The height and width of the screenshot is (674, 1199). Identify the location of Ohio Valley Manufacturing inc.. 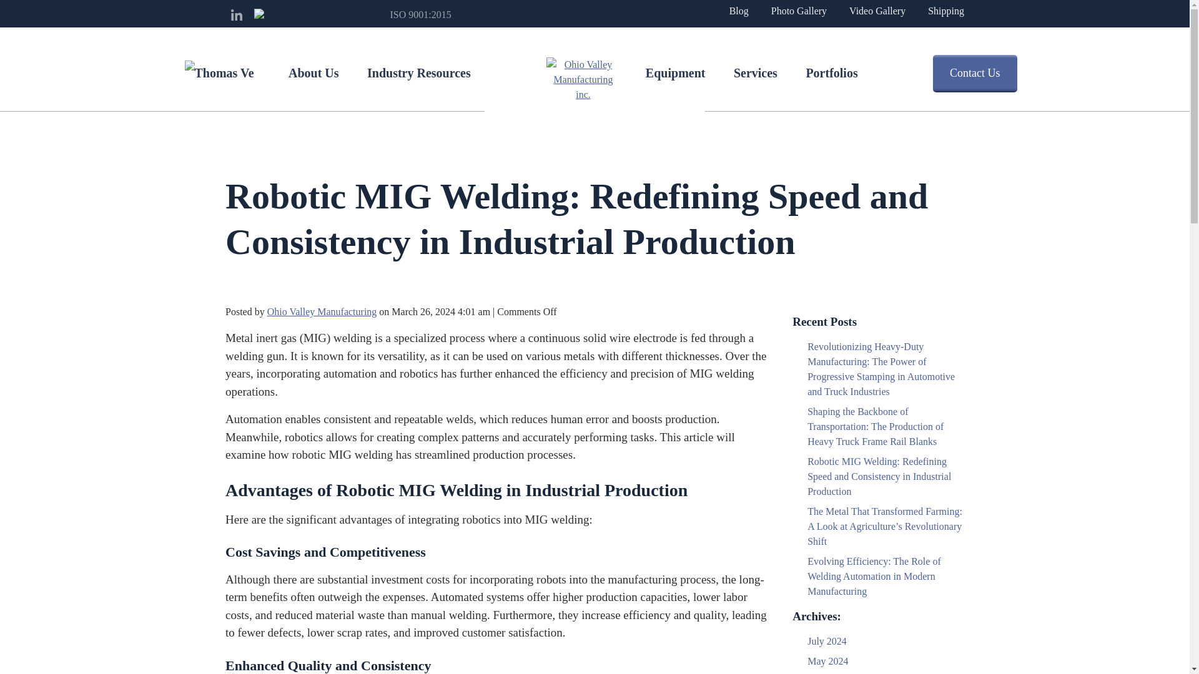
(582, 80).